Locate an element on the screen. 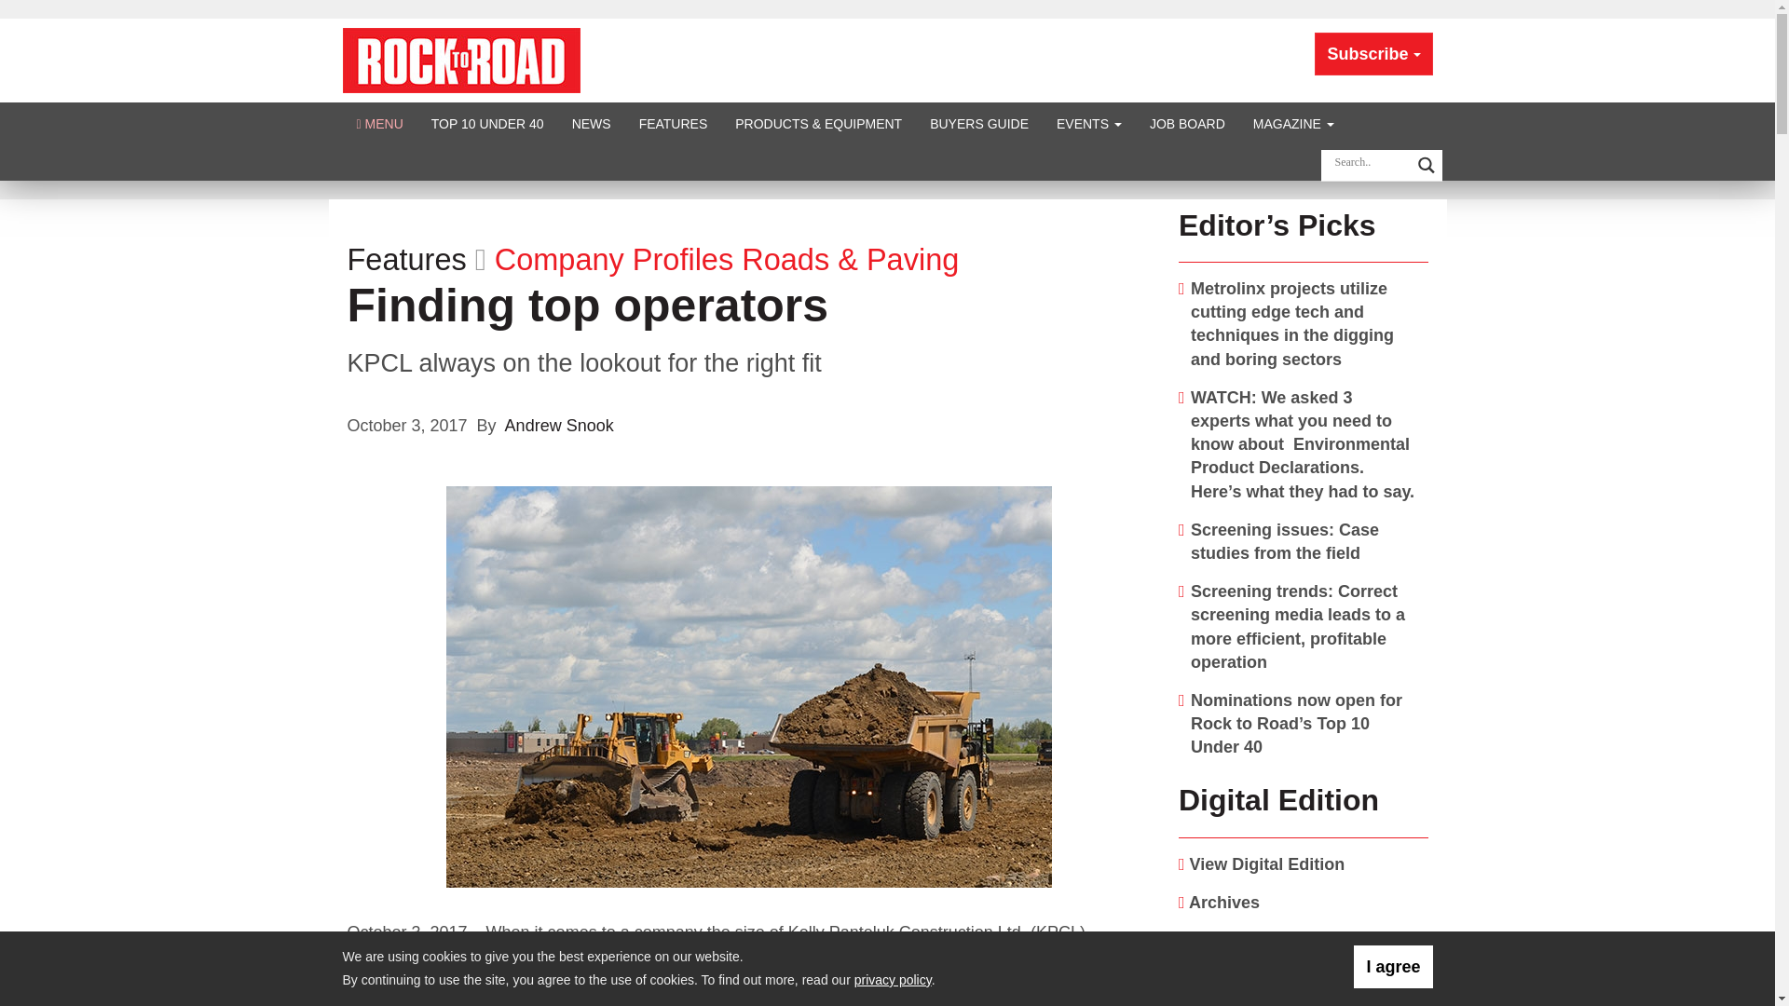  MENU is located at coordinates (380, 123).